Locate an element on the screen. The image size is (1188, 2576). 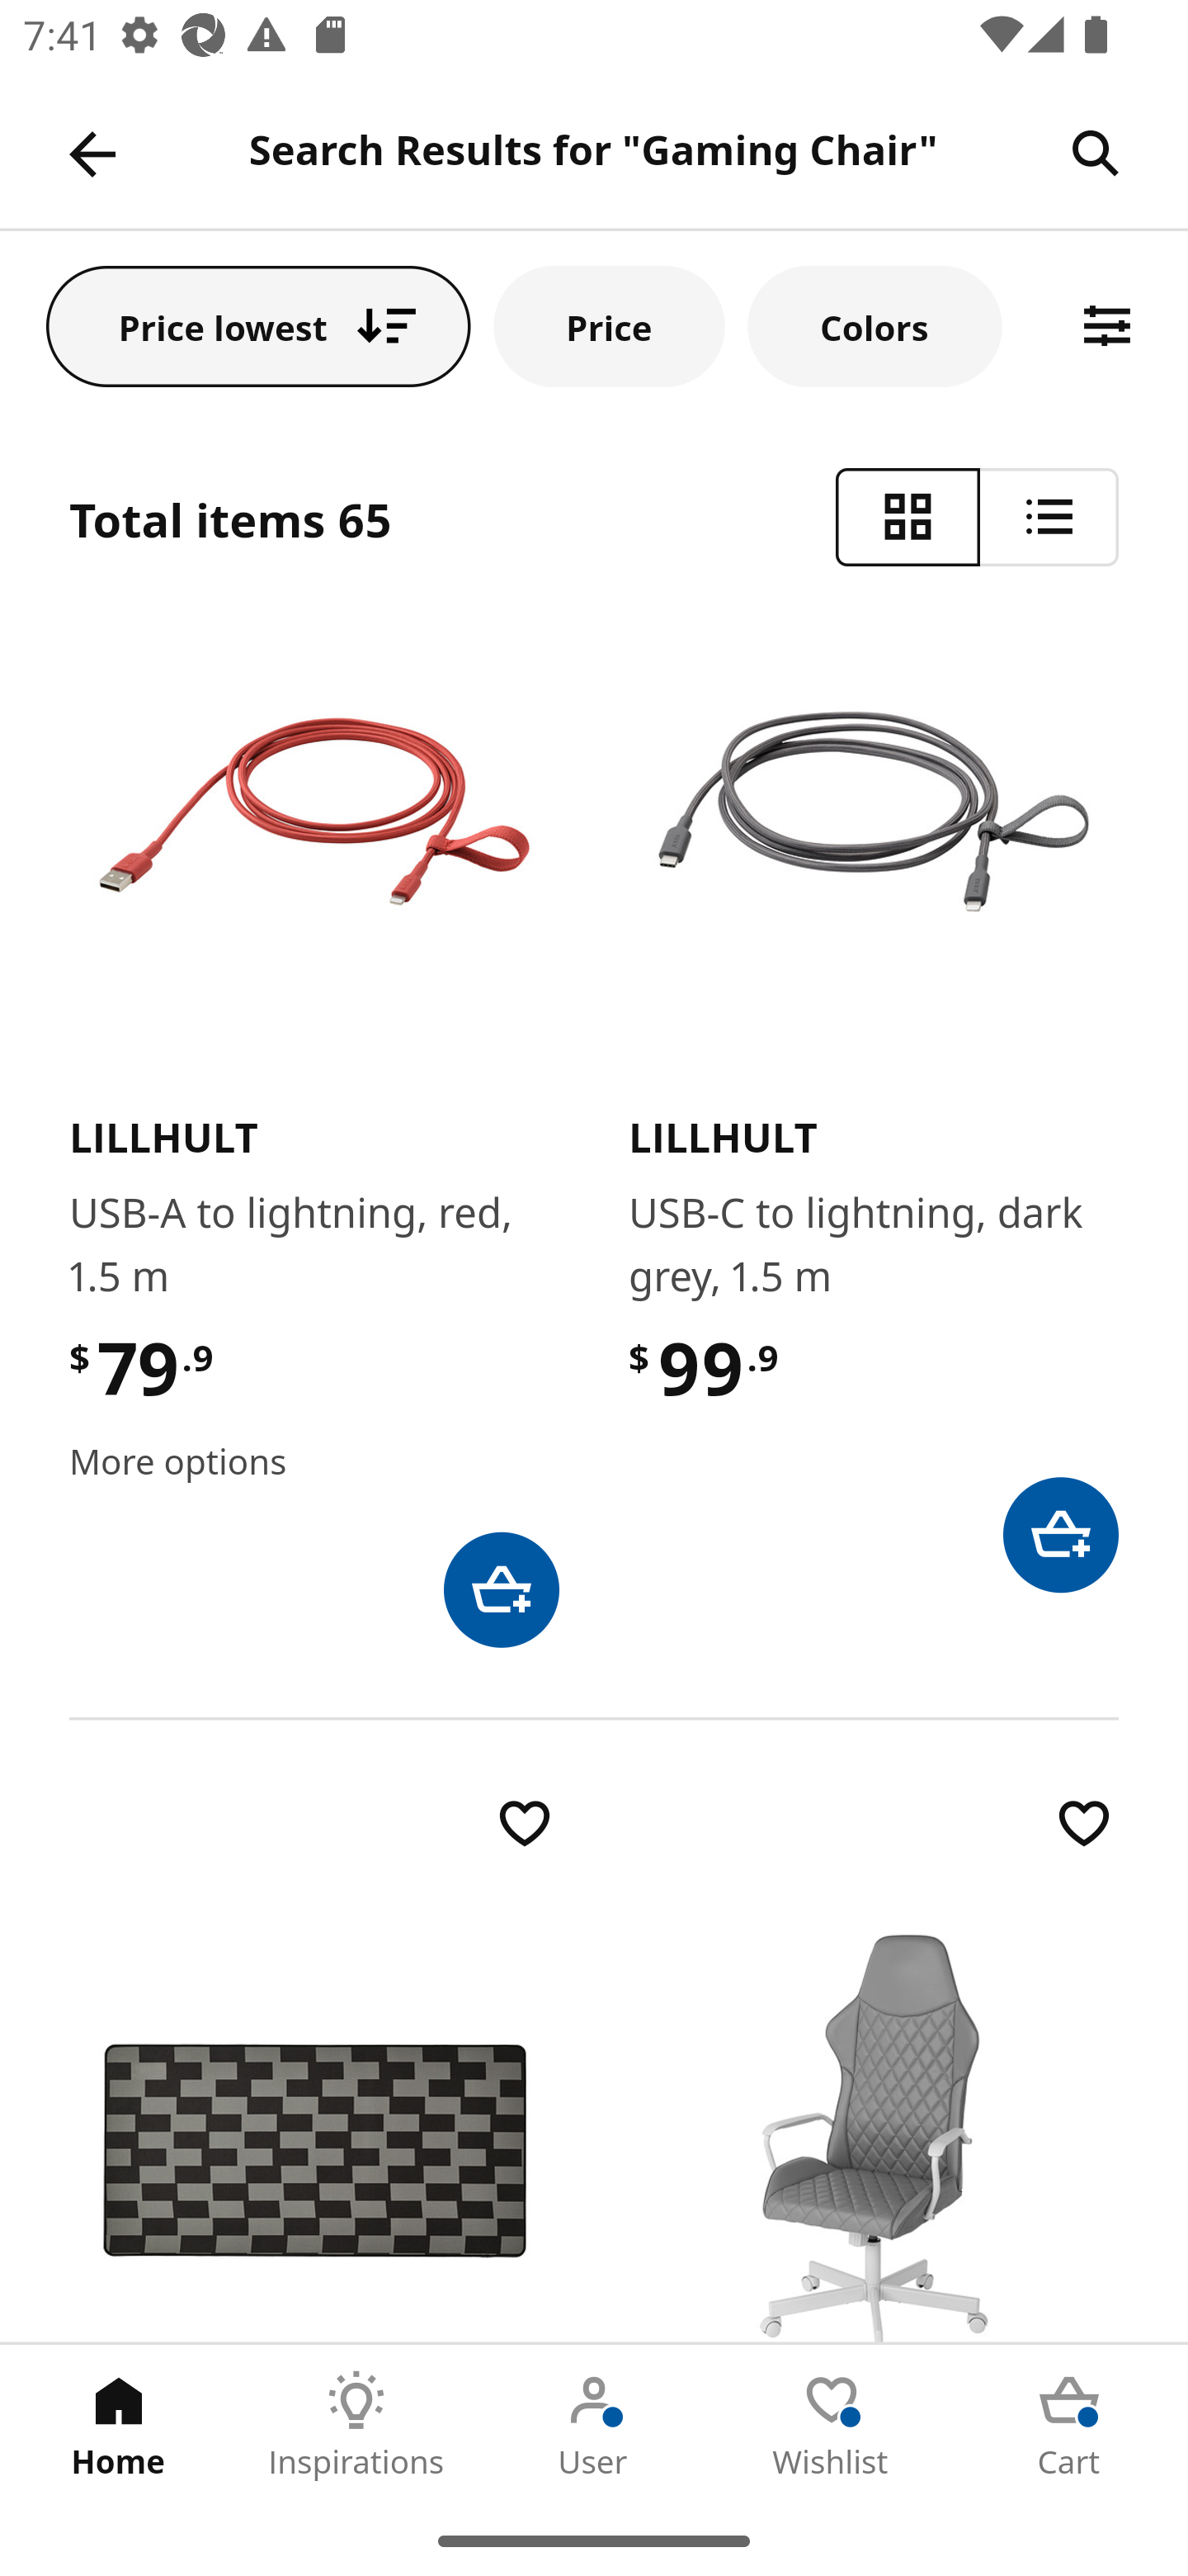
Wishlist
Tab 4 of 5 is located at coordinates (832, 2425).